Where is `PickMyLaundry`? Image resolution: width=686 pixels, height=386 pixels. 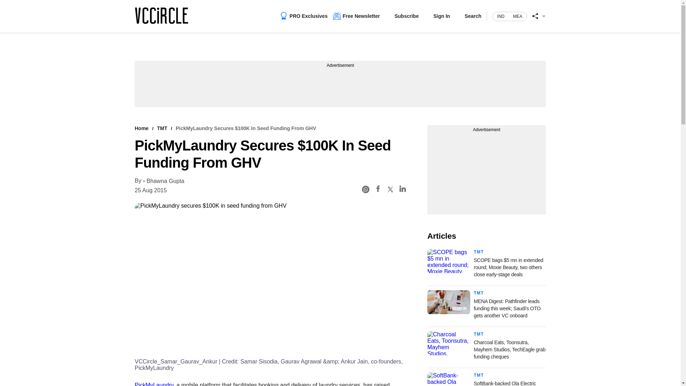 PickMyLaundry is located at coordinates (154, 384).